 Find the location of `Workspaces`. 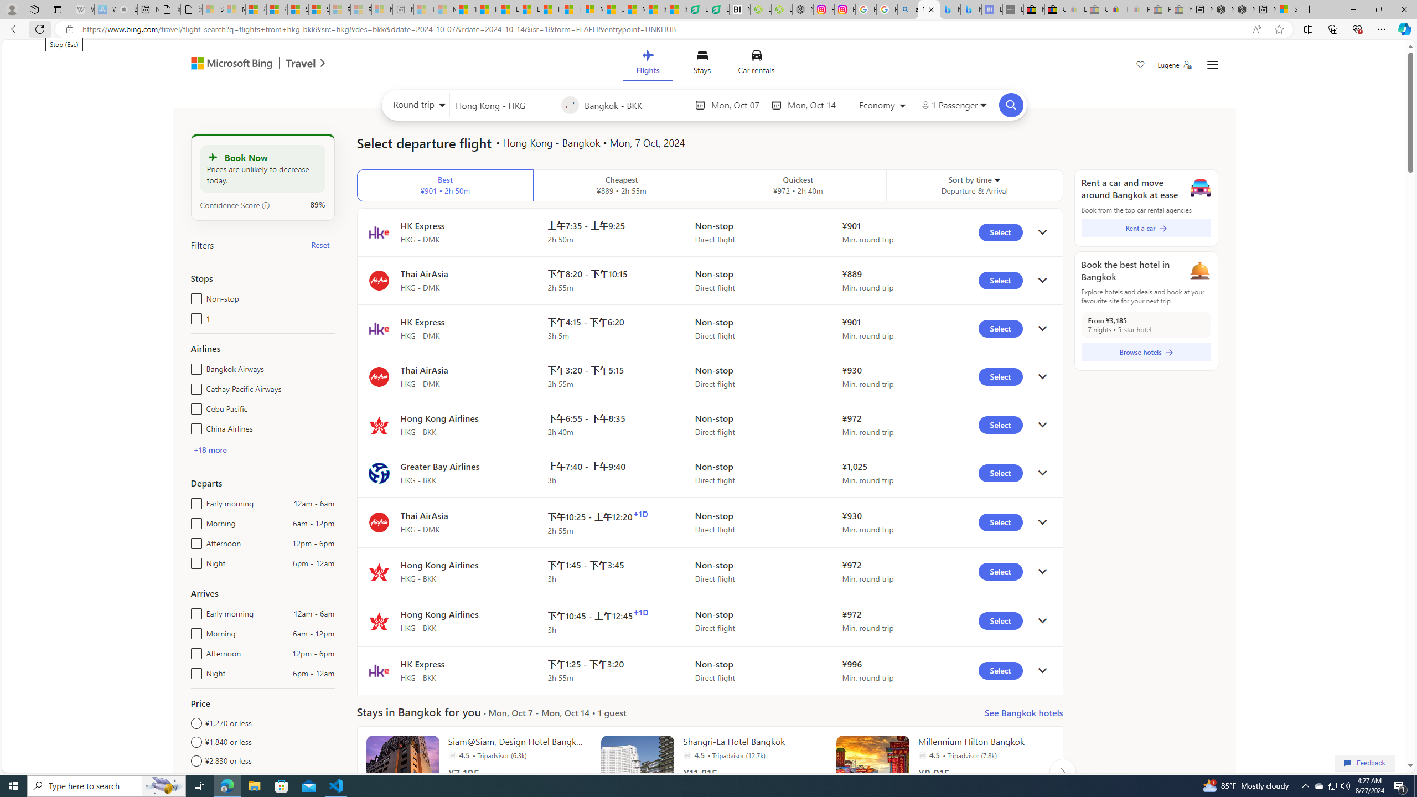

Workspaces is located at coordinates (34, 9).